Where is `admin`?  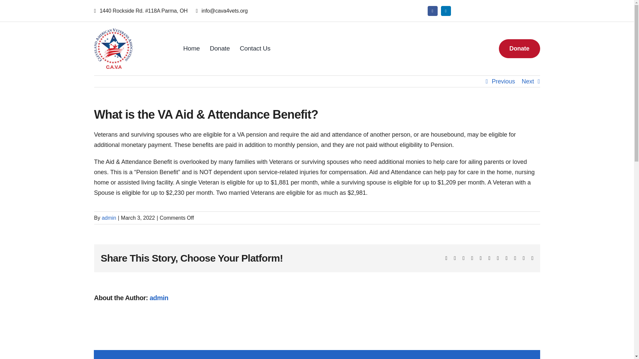 admin is located at coordinates (109, 218).